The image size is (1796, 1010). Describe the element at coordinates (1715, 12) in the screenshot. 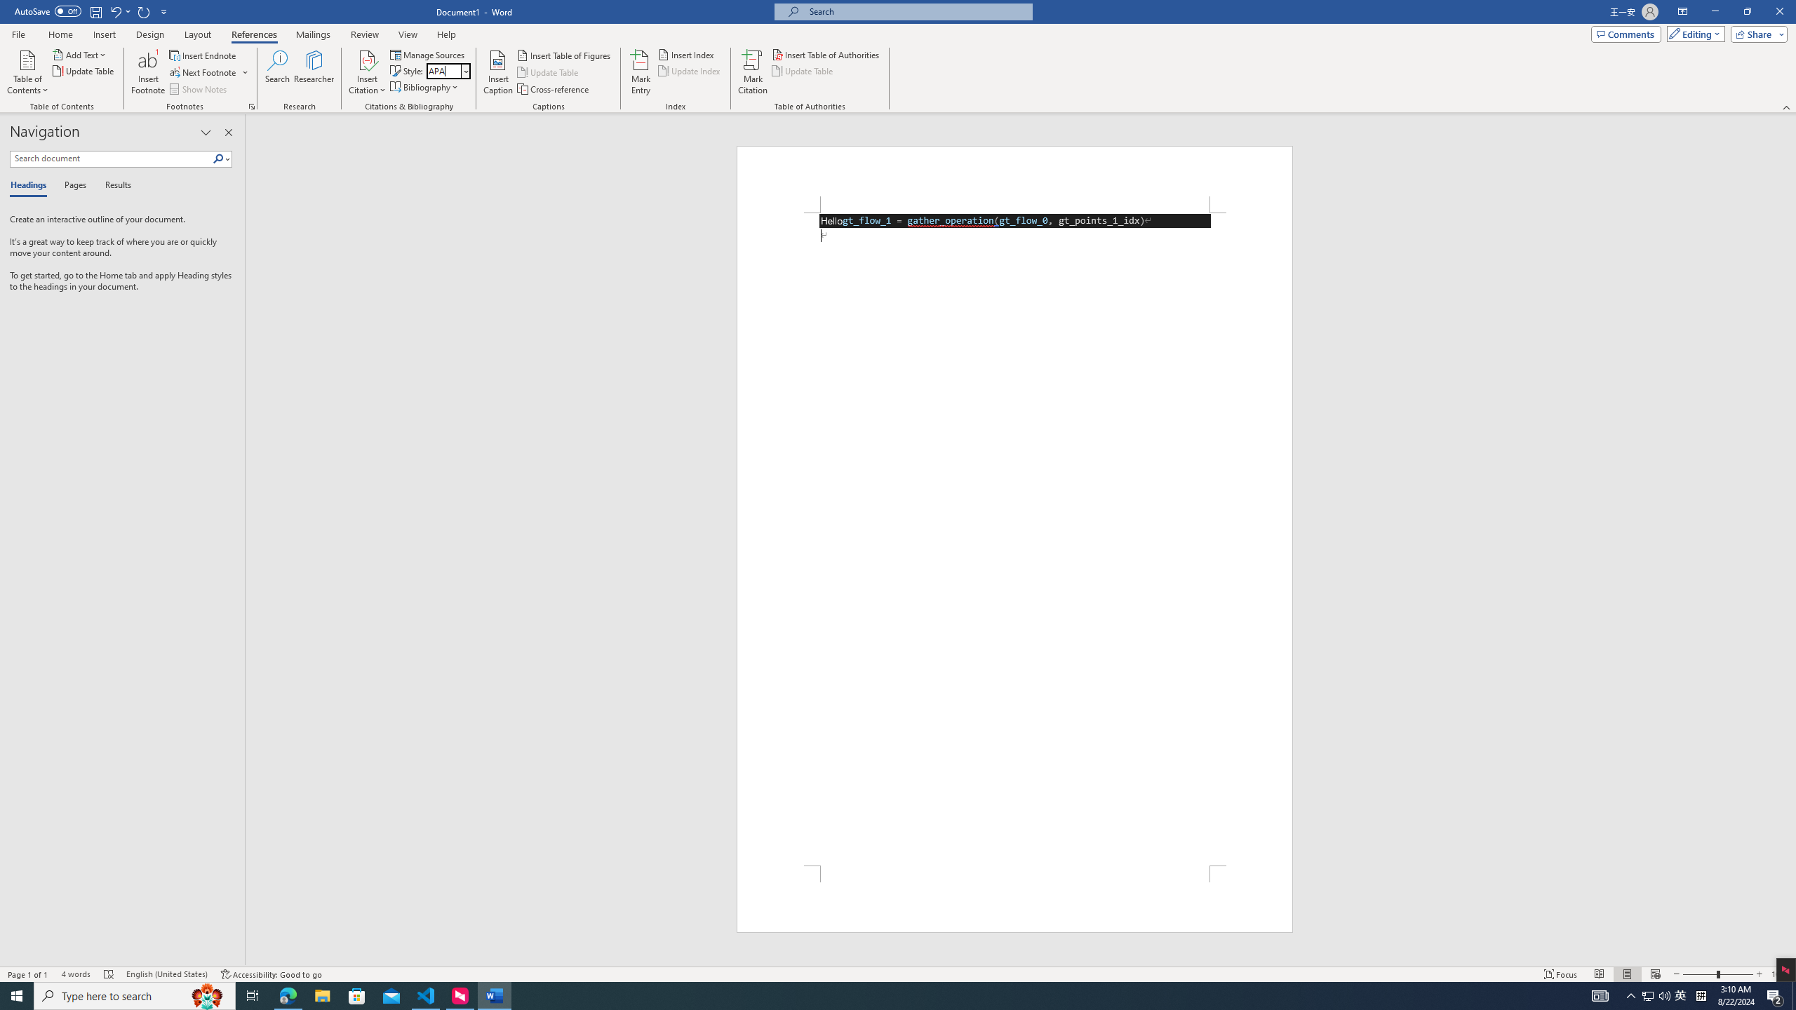

I see `Minimize` at that location.